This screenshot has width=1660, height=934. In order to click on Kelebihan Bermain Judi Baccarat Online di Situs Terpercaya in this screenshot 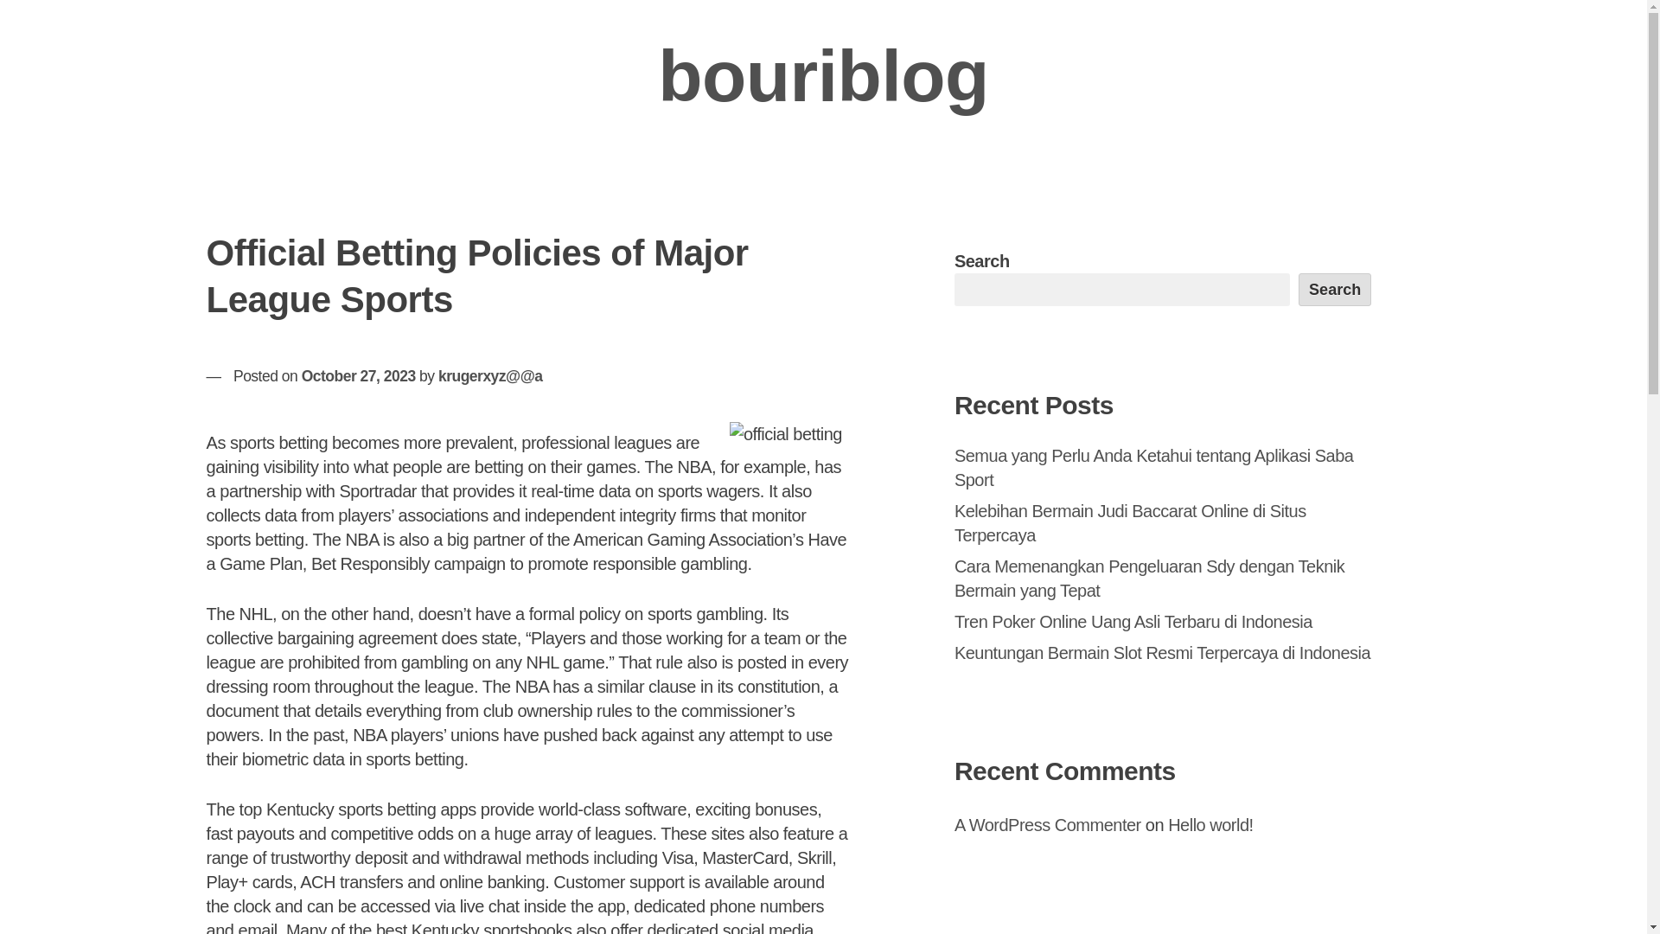, I will do `click(1131, 522)`.